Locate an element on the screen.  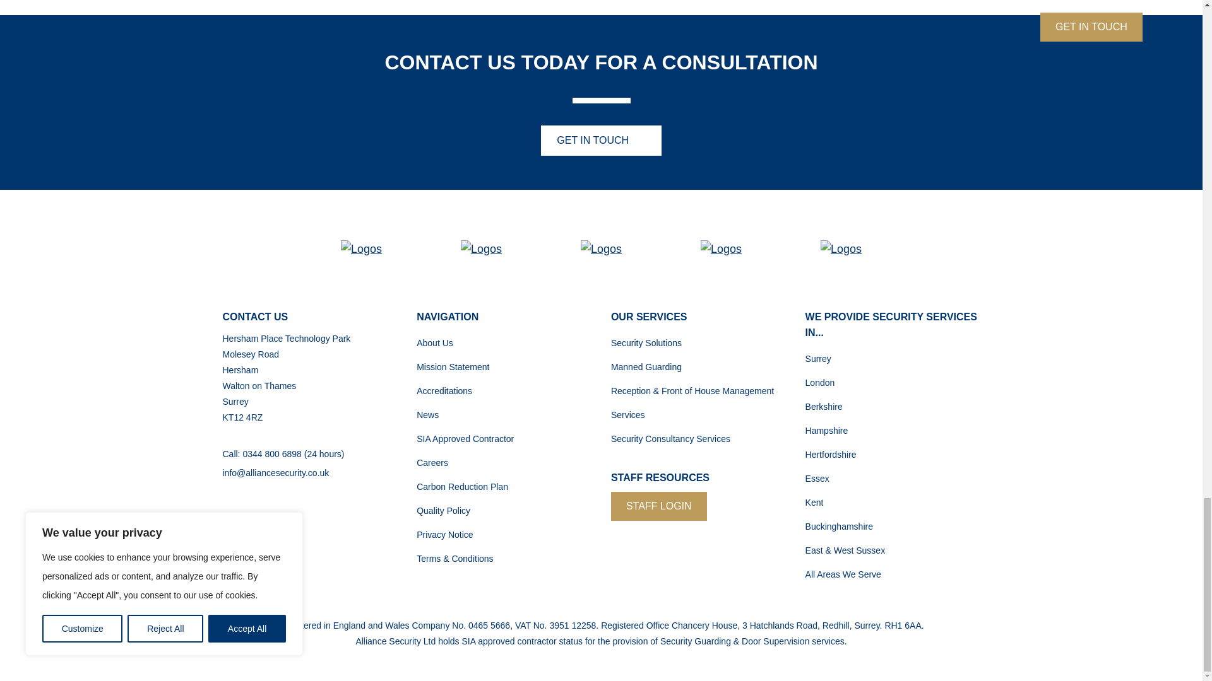
News is located at coordinates (428, 415).